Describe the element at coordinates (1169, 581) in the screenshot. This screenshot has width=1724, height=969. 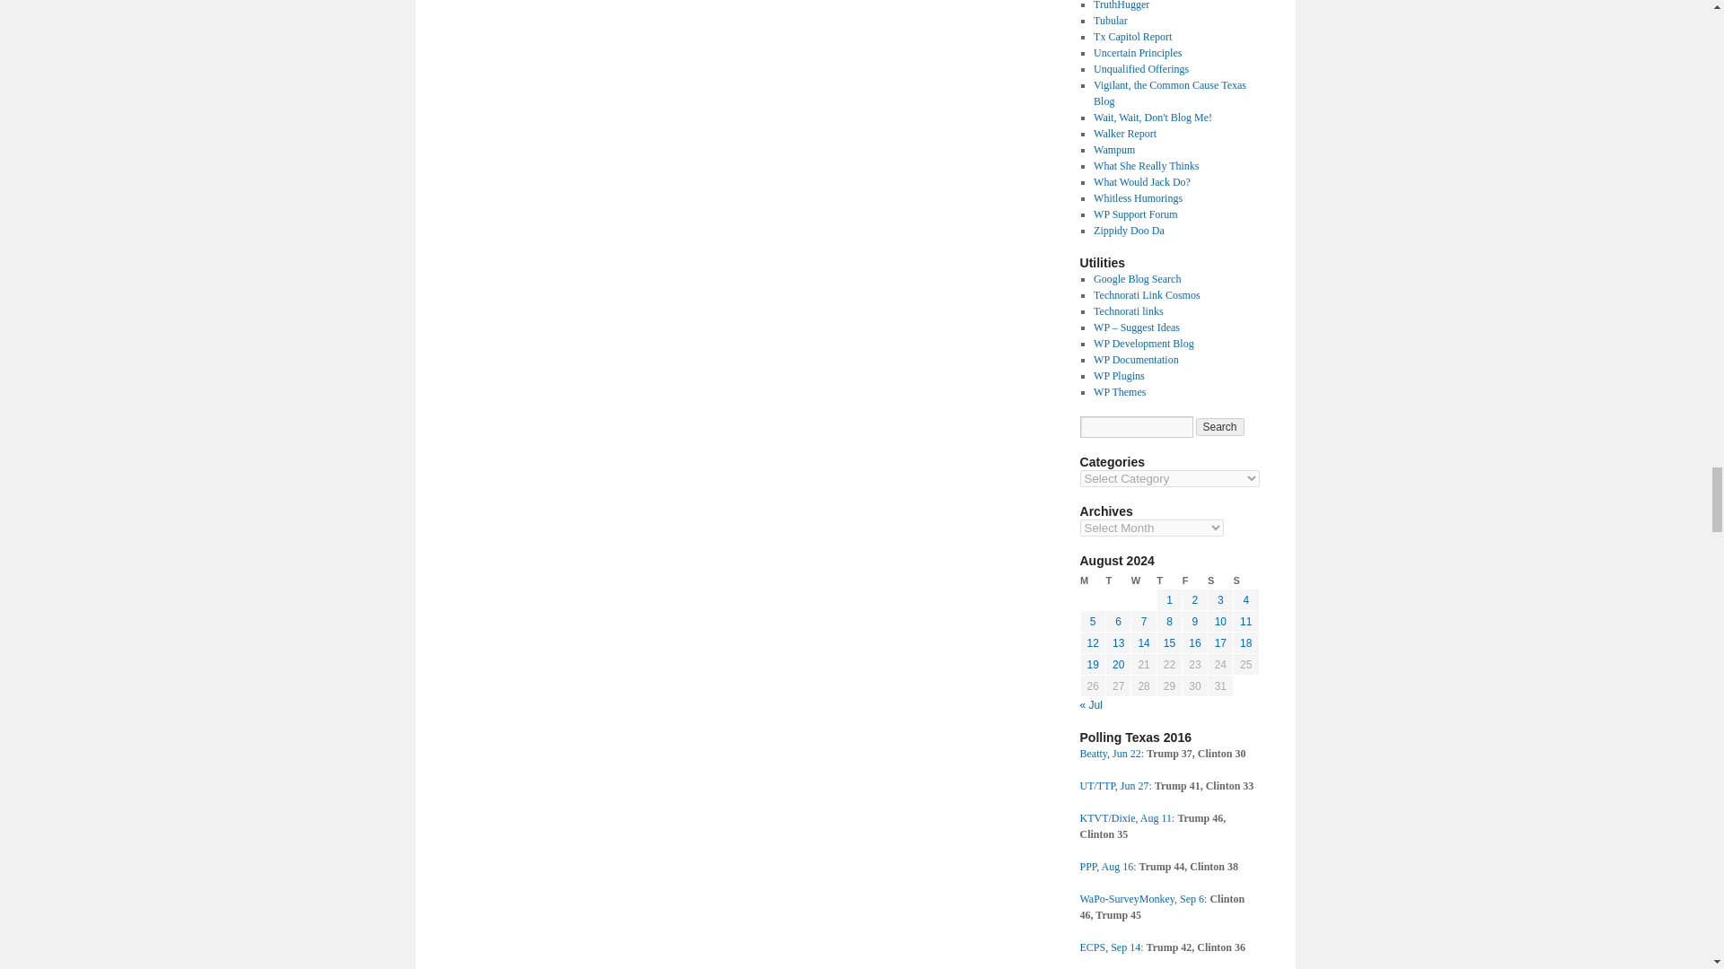
I see `Thursday` at that location.